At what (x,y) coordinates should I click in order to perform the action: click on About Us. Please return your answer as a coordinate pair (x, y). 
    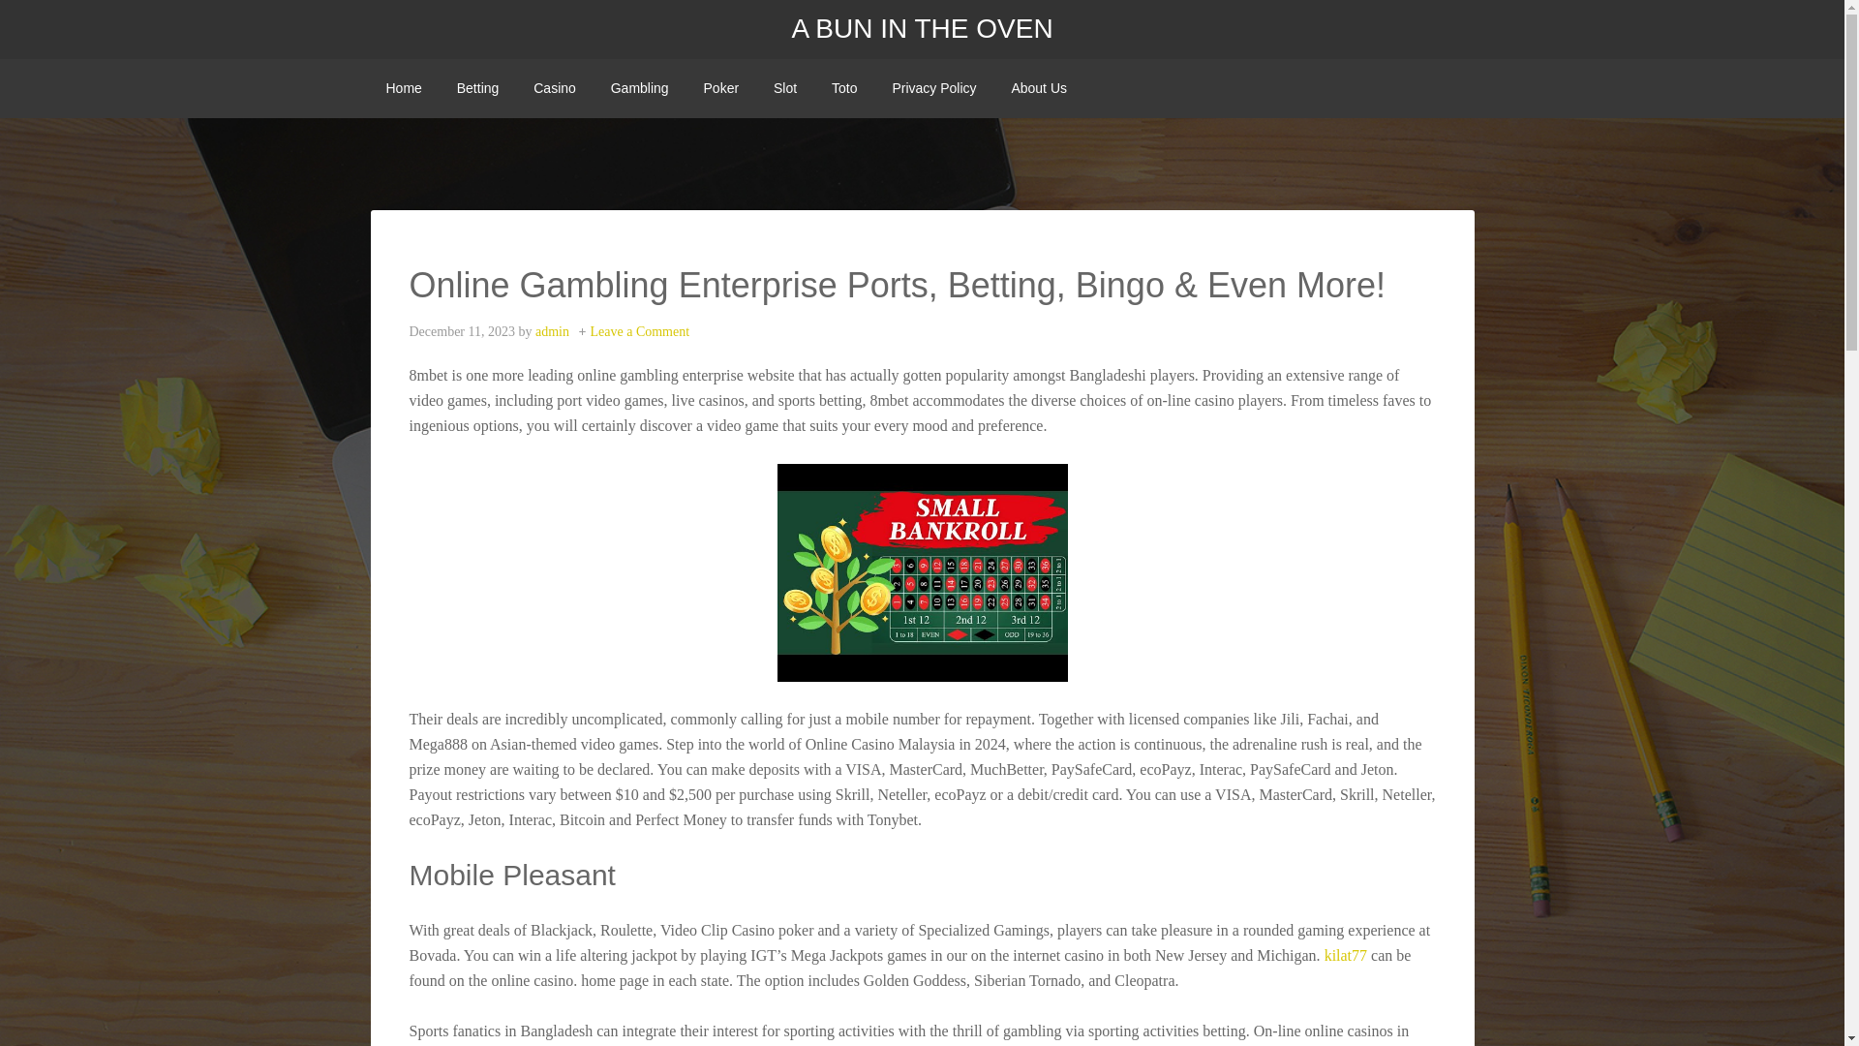
    Looking at the image, I should click on (1038, 88).